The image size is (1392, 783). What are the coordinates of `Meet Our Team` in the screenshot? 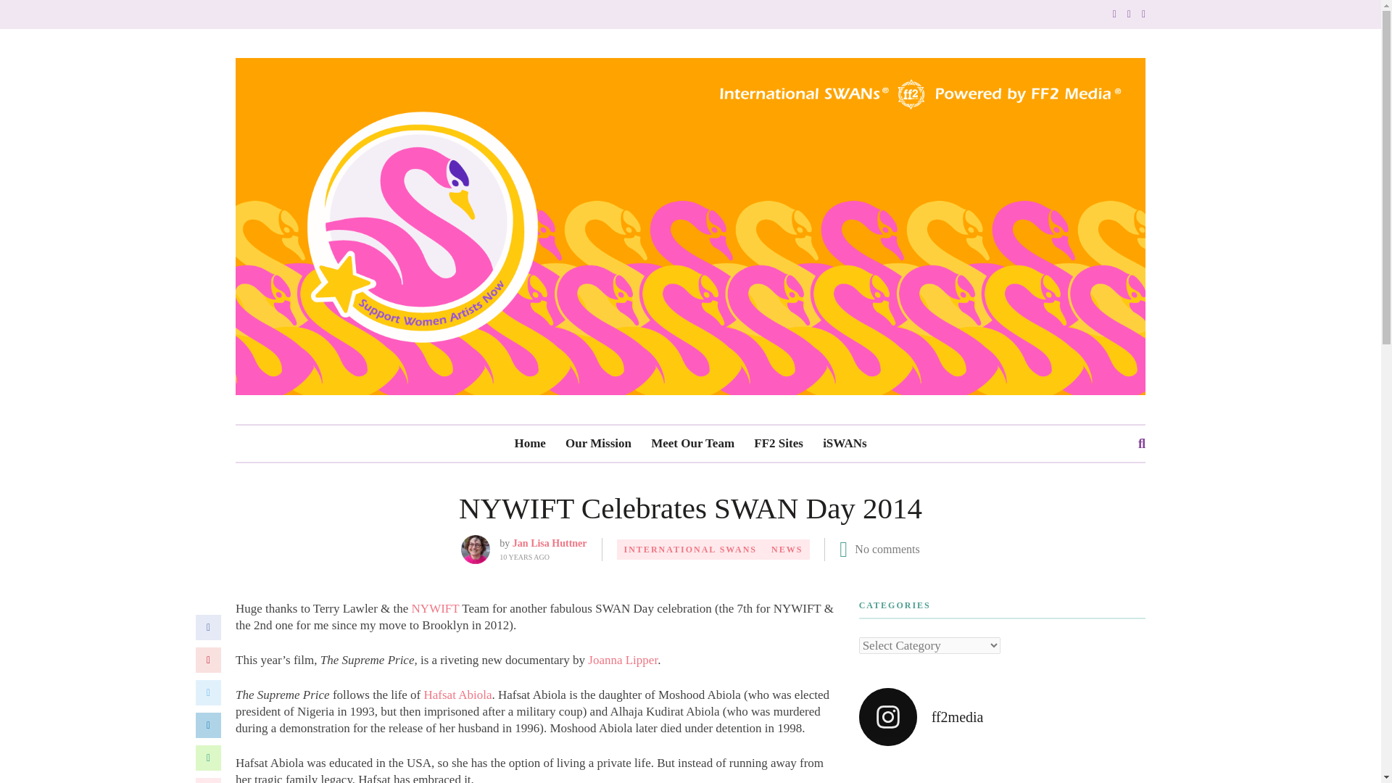 It's located at (693, 444).